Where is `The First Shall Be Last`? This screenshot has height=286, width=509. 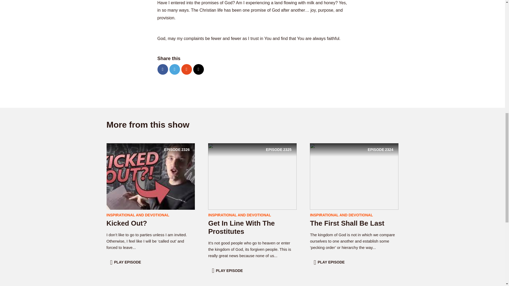 The First Shall Be Last is located at coordinates (241, 227).